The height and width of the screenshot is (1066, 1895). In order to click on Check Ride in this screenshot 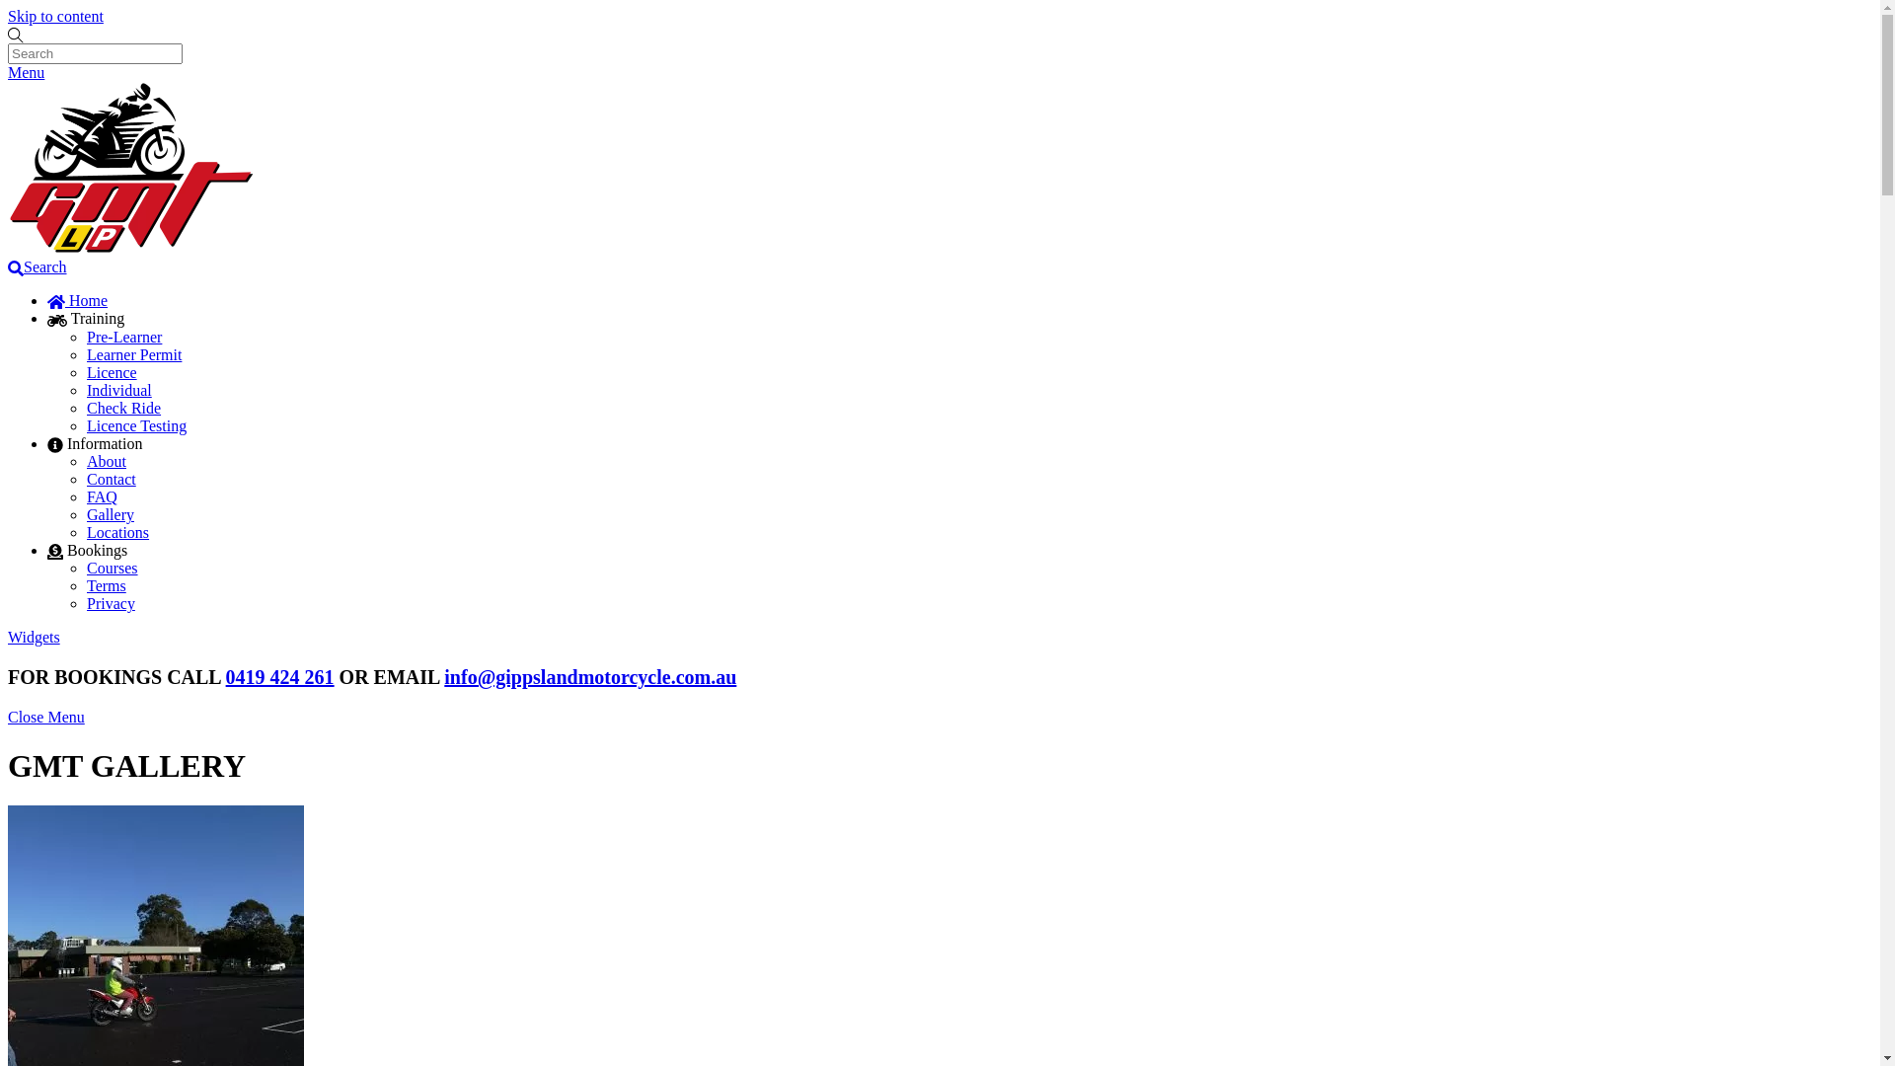, I will do `click(124, 409)`.